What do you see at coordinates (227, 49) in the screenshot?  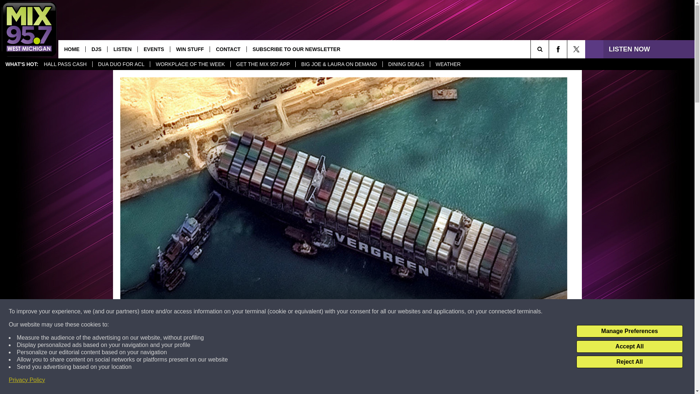 I see `CONTACT` at bounding box center [227, 49].